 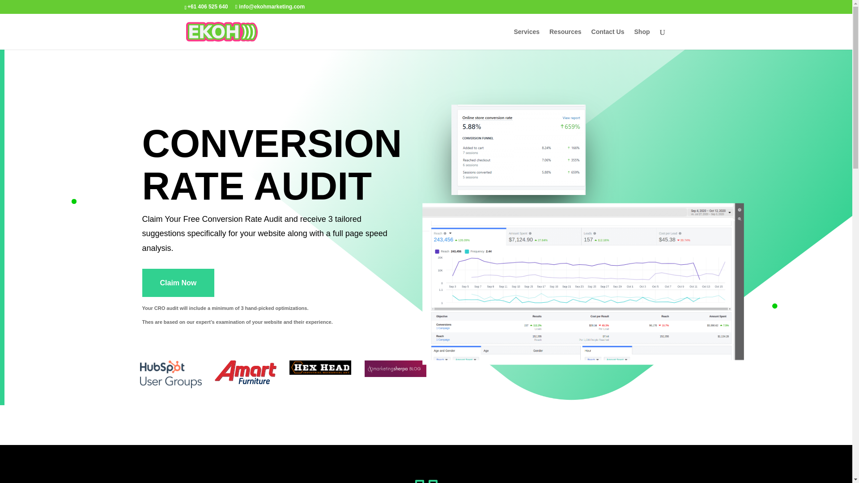 What do you see at coordinates (320, 368) in the screenshot?
I see `hexhead` at bounding box center [320, 368].